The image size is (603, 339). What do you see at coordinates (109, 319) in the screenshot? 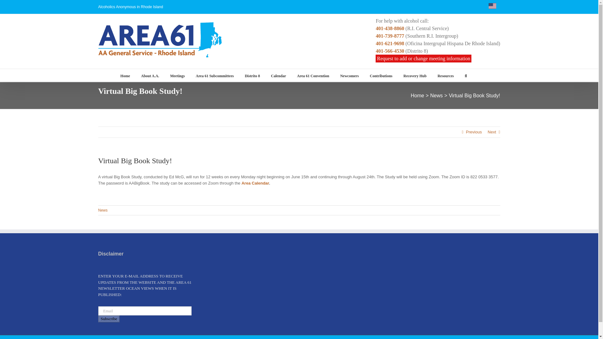
I see `Subscribe` at bounding box center [109, 319].